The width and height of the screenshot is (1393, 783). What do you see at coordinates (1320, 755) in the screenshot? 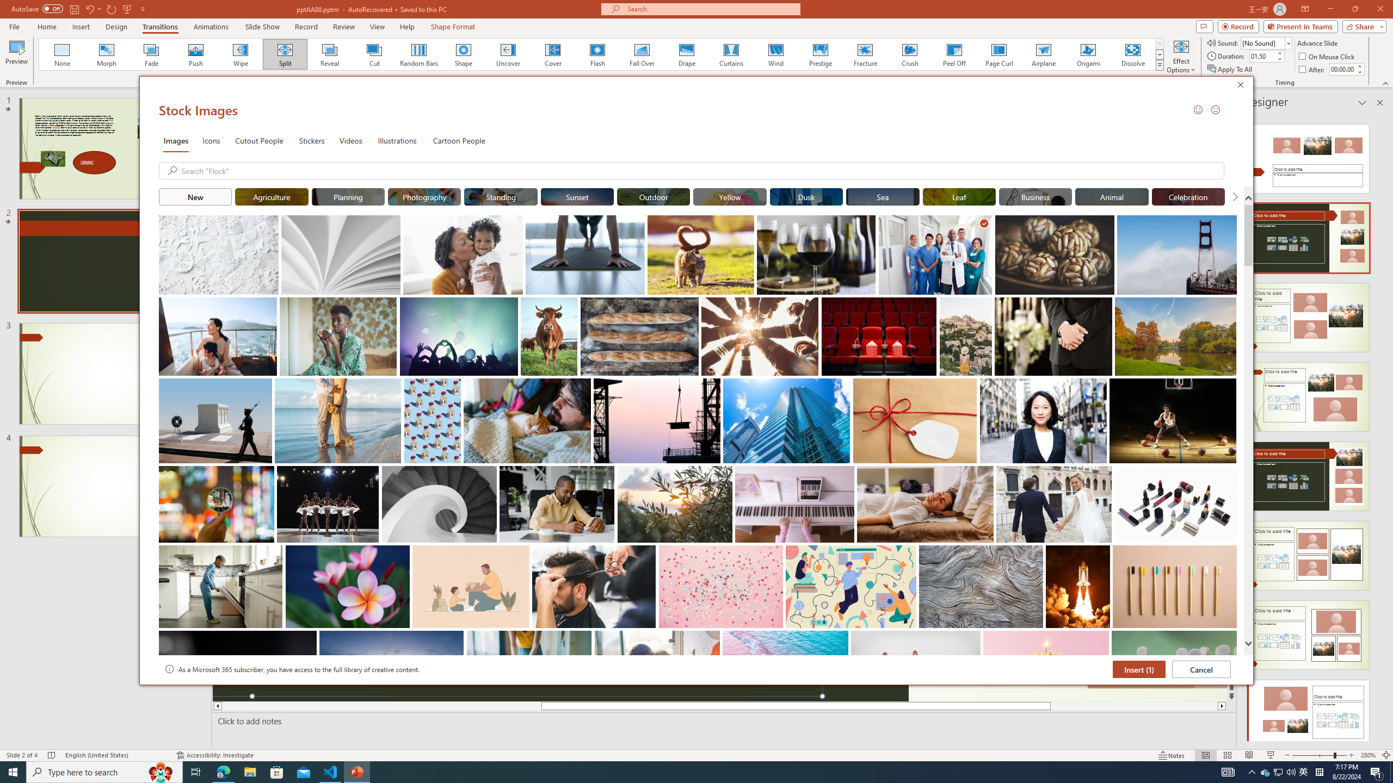
I see `Zoom` at bounding box center [1320, 755].